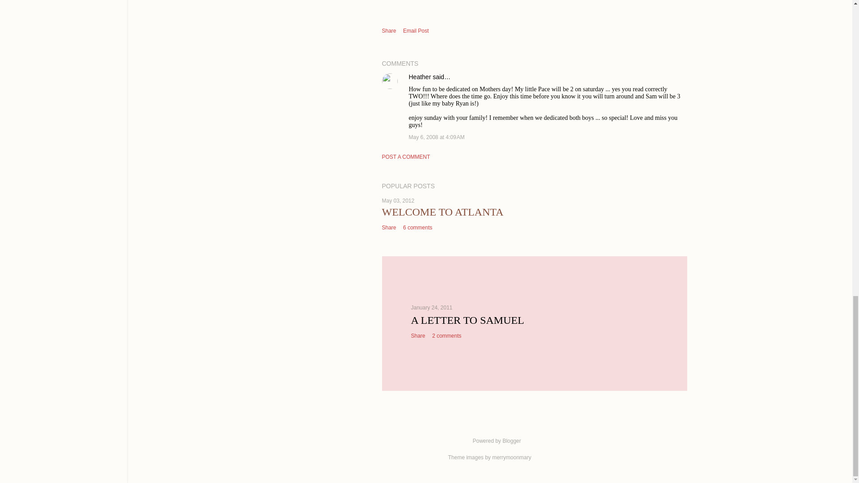 The image size is (859, 483). What do you see at coordinates (467, 320) in the screenshot?
I see `A LETTER TO SAMUEL` at bounding box center [467, 320].